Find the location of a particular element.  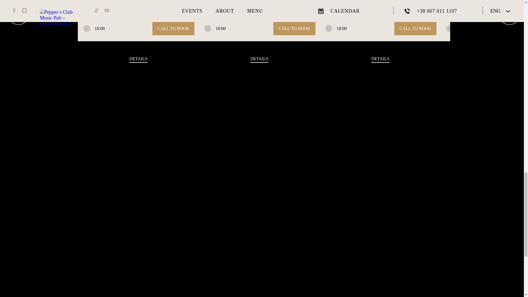

CALL TO BOOK is located at coordinates (415, 29).